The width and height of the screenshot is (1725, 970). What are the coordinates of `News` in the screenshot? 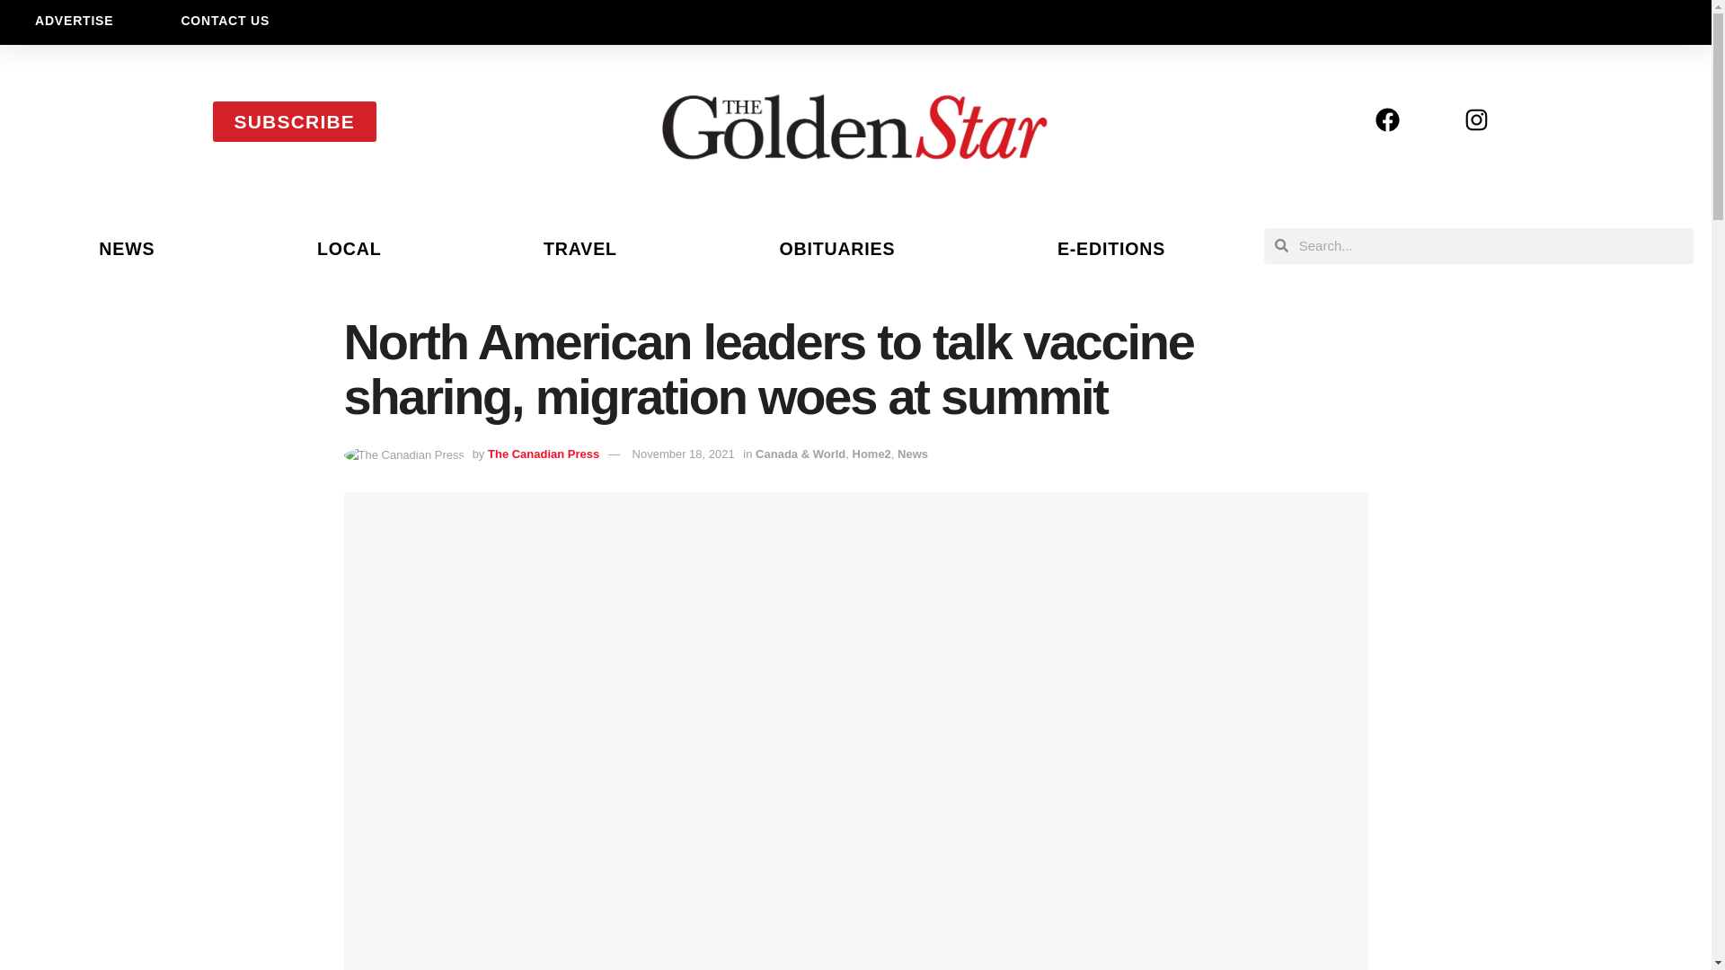 It's located at (912, 454).